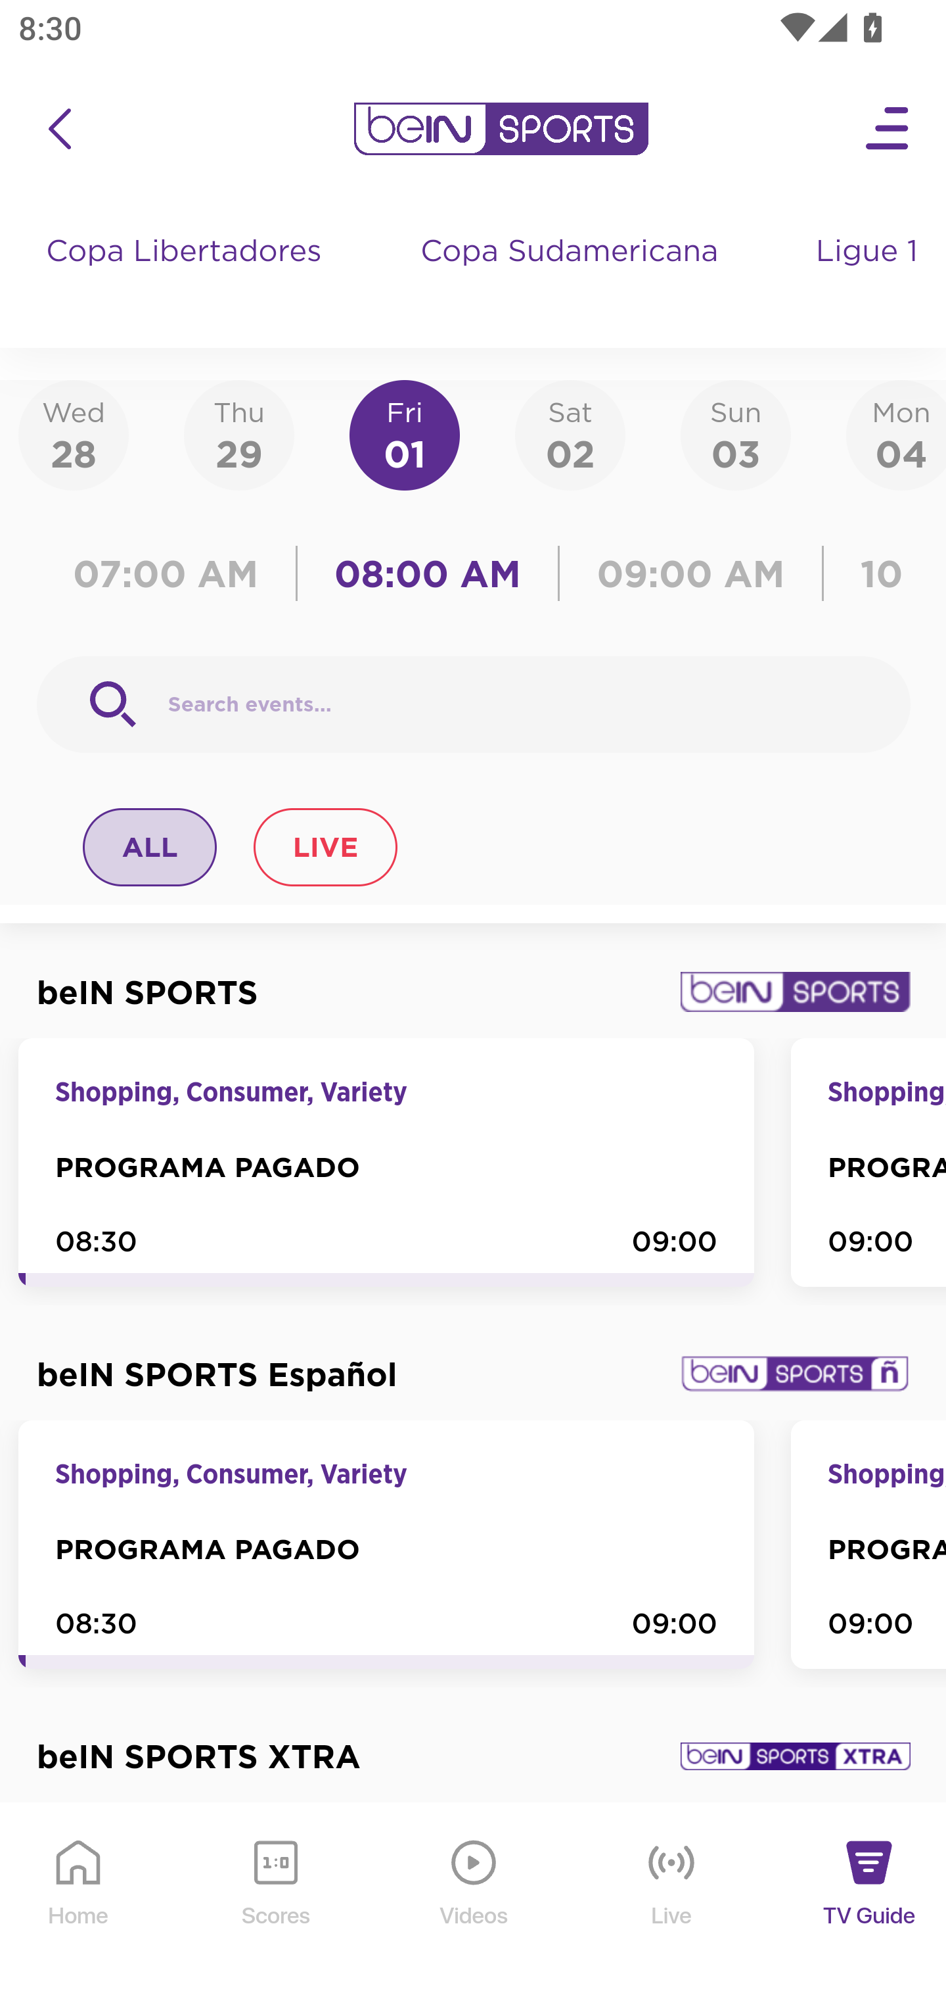 The width and height of the screenshot is (946, 1999). What do you see at coordinates (870, 1902) in the screenshot?
I see `TV Guide TV Guide Icon TV Guide` at bounding box center [870, 1902].